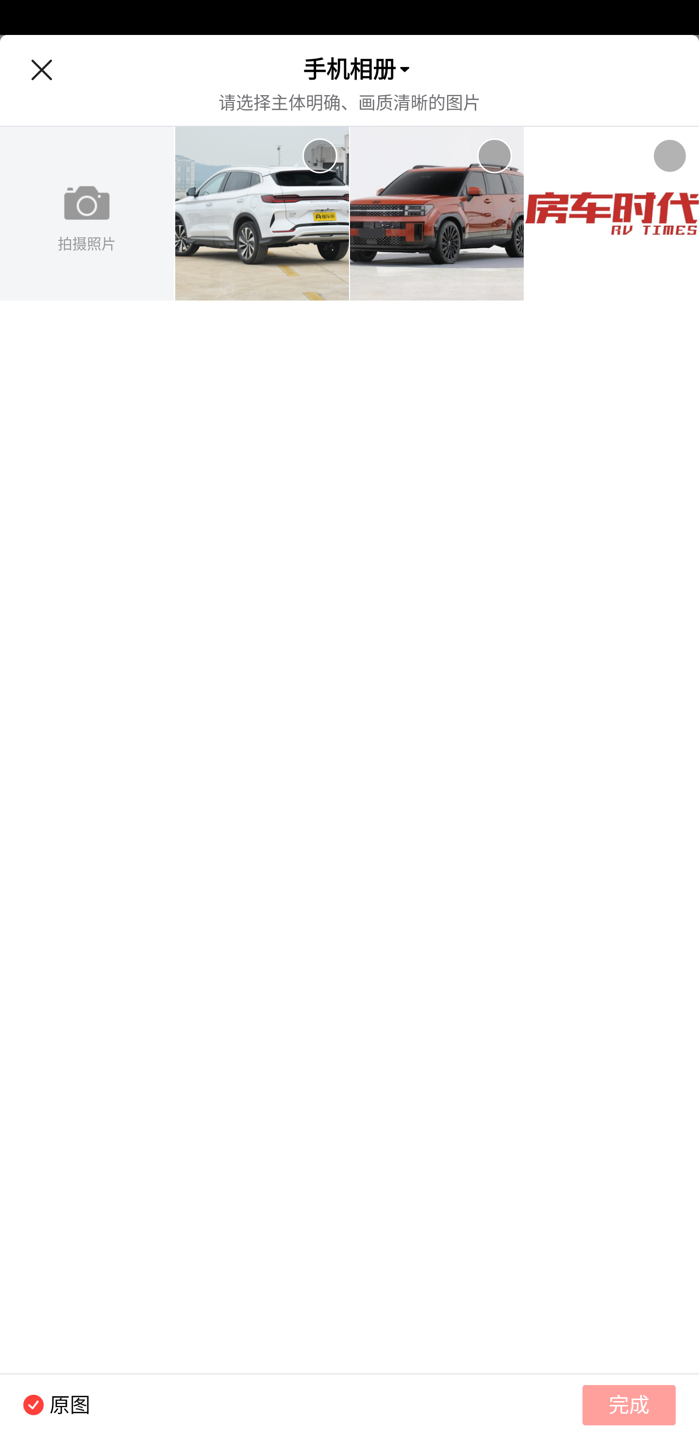 Image resolution: width=699 pixels, height=1437 pixels. Describe the element at coordinates (437, 213) in the screenshot. I see `图片2` at that location.